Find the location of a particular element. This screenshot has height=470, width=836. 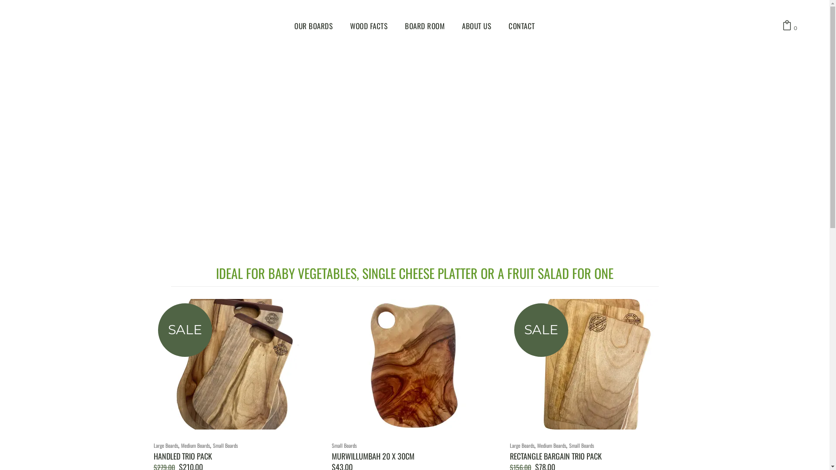

Large Boards is located at coordinates (522, 446).